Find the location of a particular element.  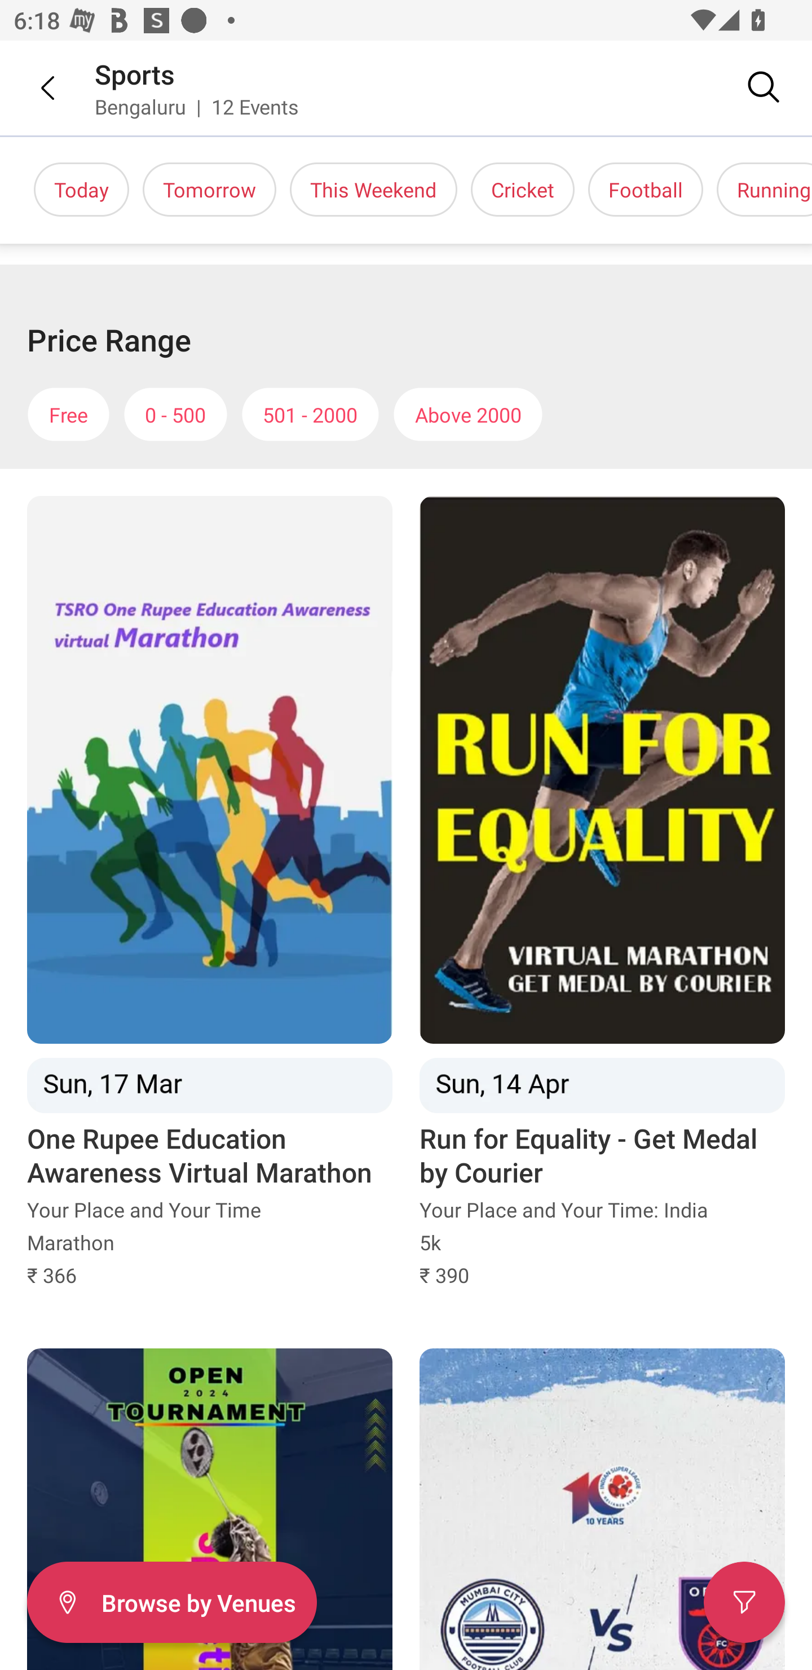

This Weekend is located at coordinates (373, 190).